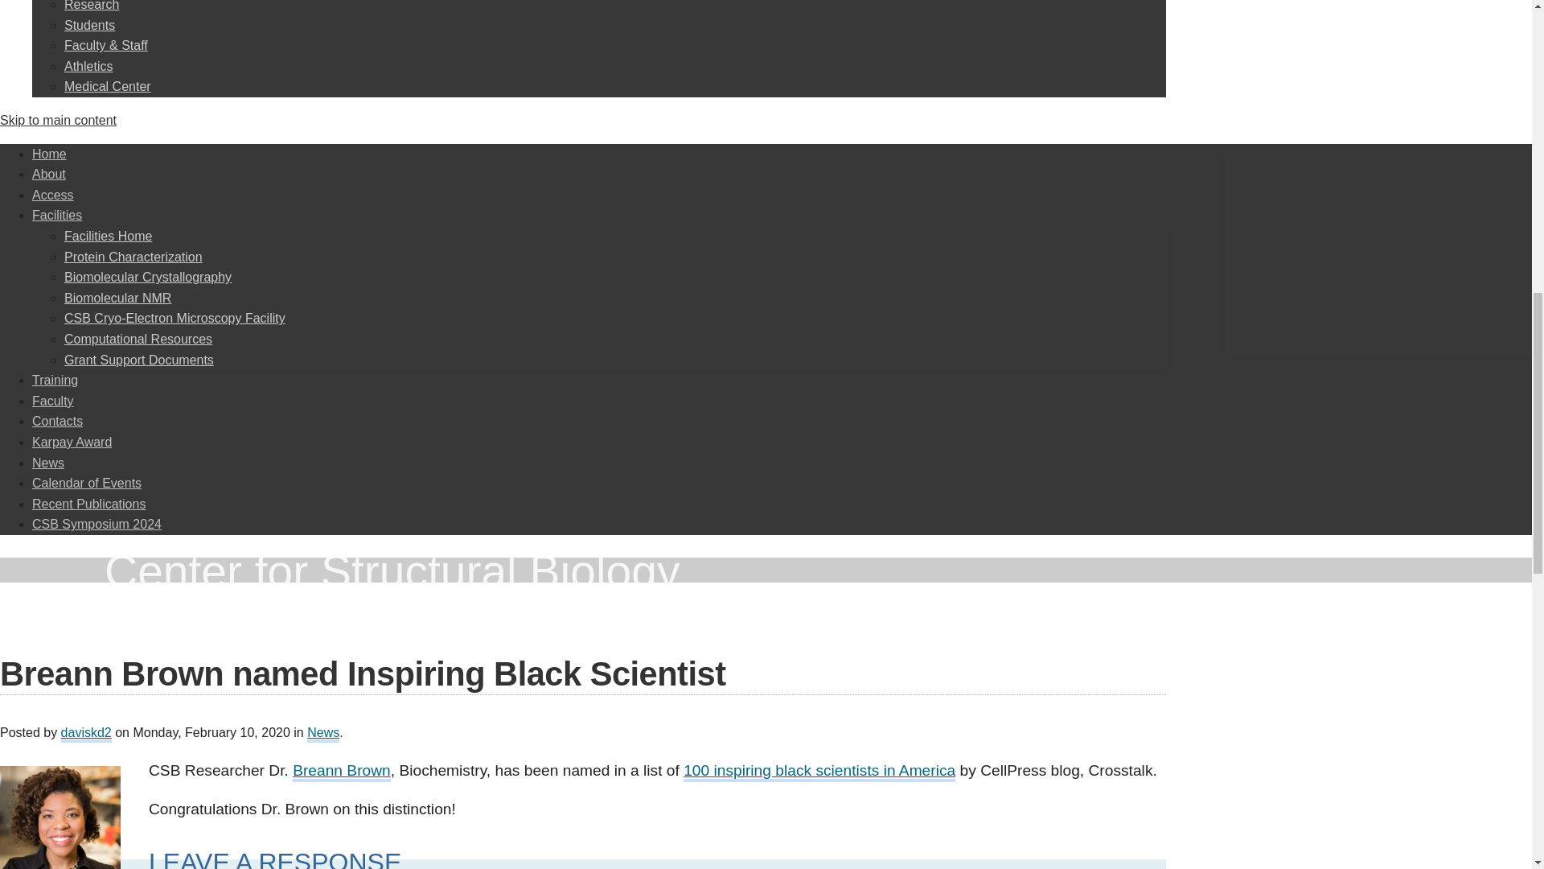 The width and height of the screenshot is (1544, 869). What do you see at coordinates (53, 195) in the screenshot?
I see `Access` at bounding box center [53, 195].